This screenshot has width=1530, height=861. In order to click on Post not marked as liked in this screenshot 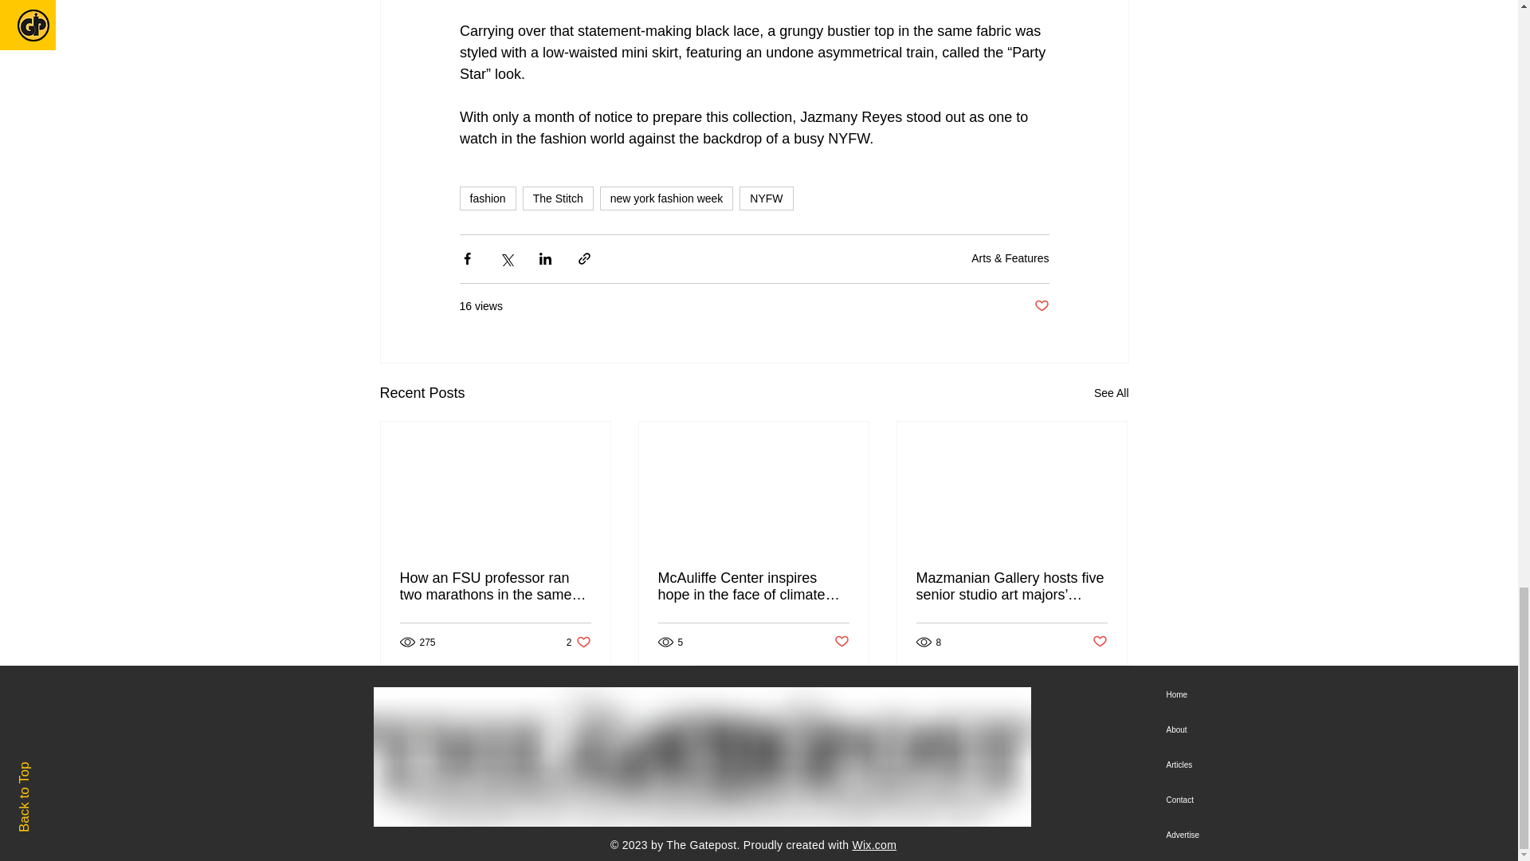, I will do `click(1099, 642)`.